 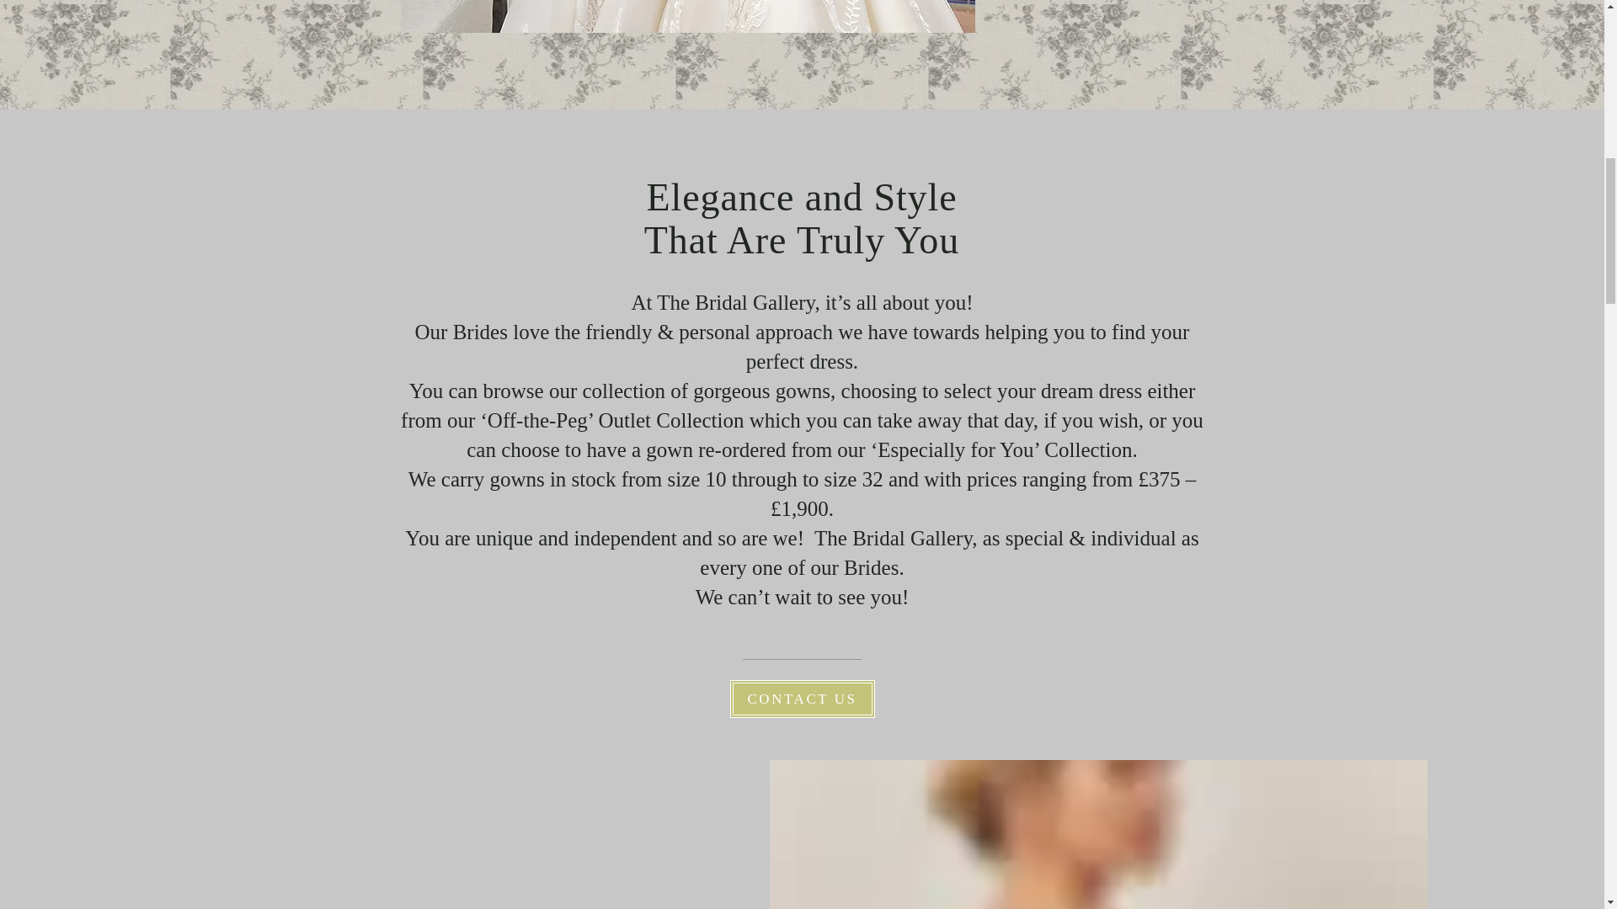 What do you see at coordinates (802, 699) in the screenshot?
I see `CONTACT US` at bounding box center [802, 699].